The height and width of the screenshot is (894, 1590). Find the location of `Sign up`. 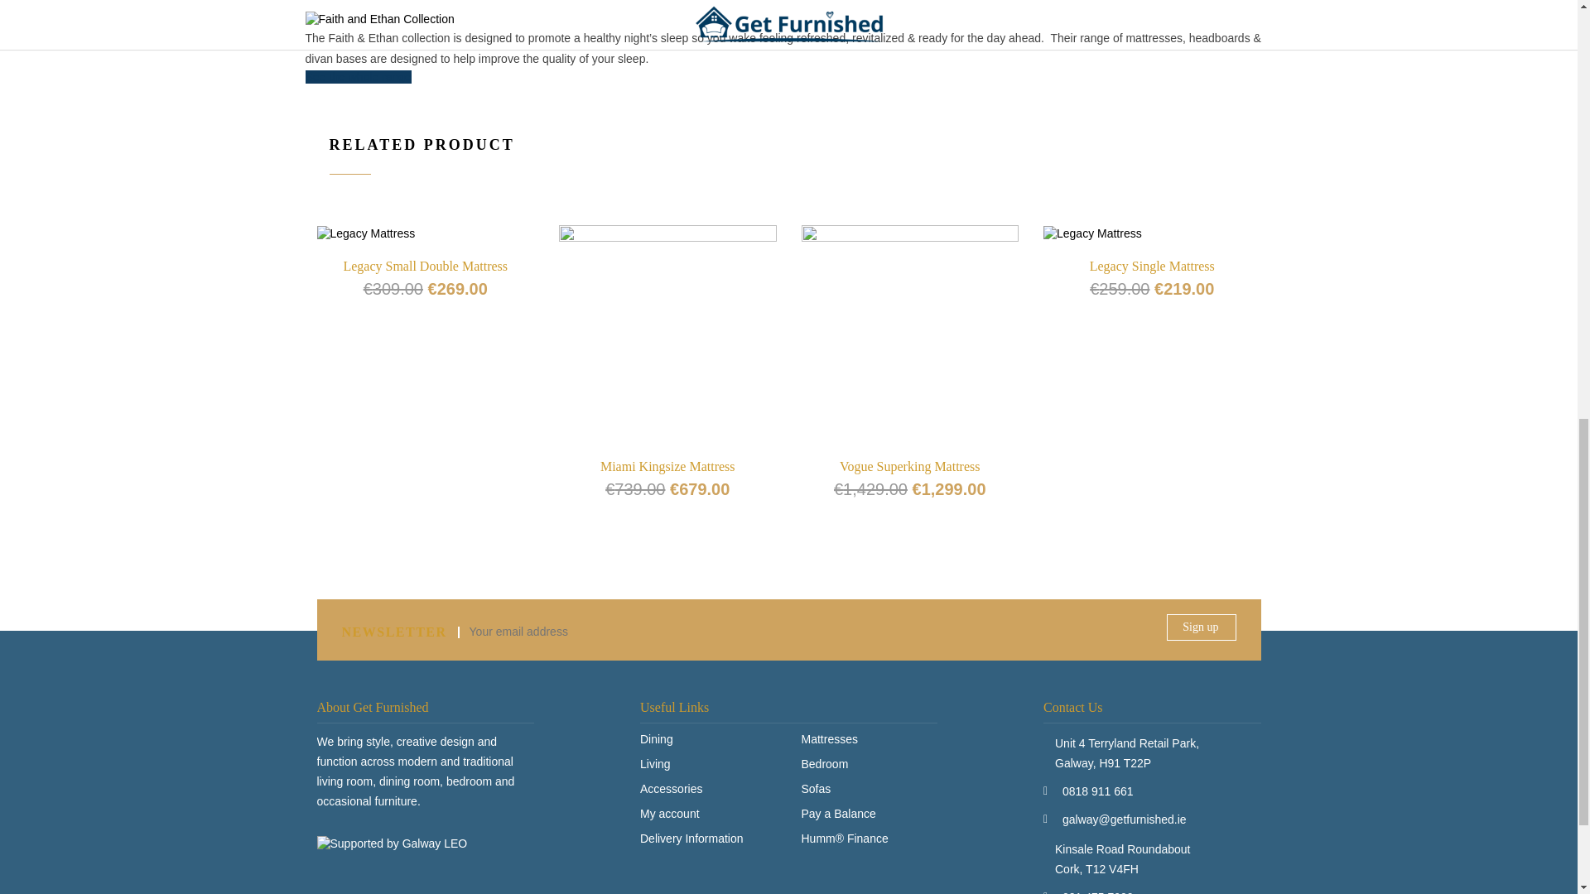

Sign up is located at coordinates (1201, 627).